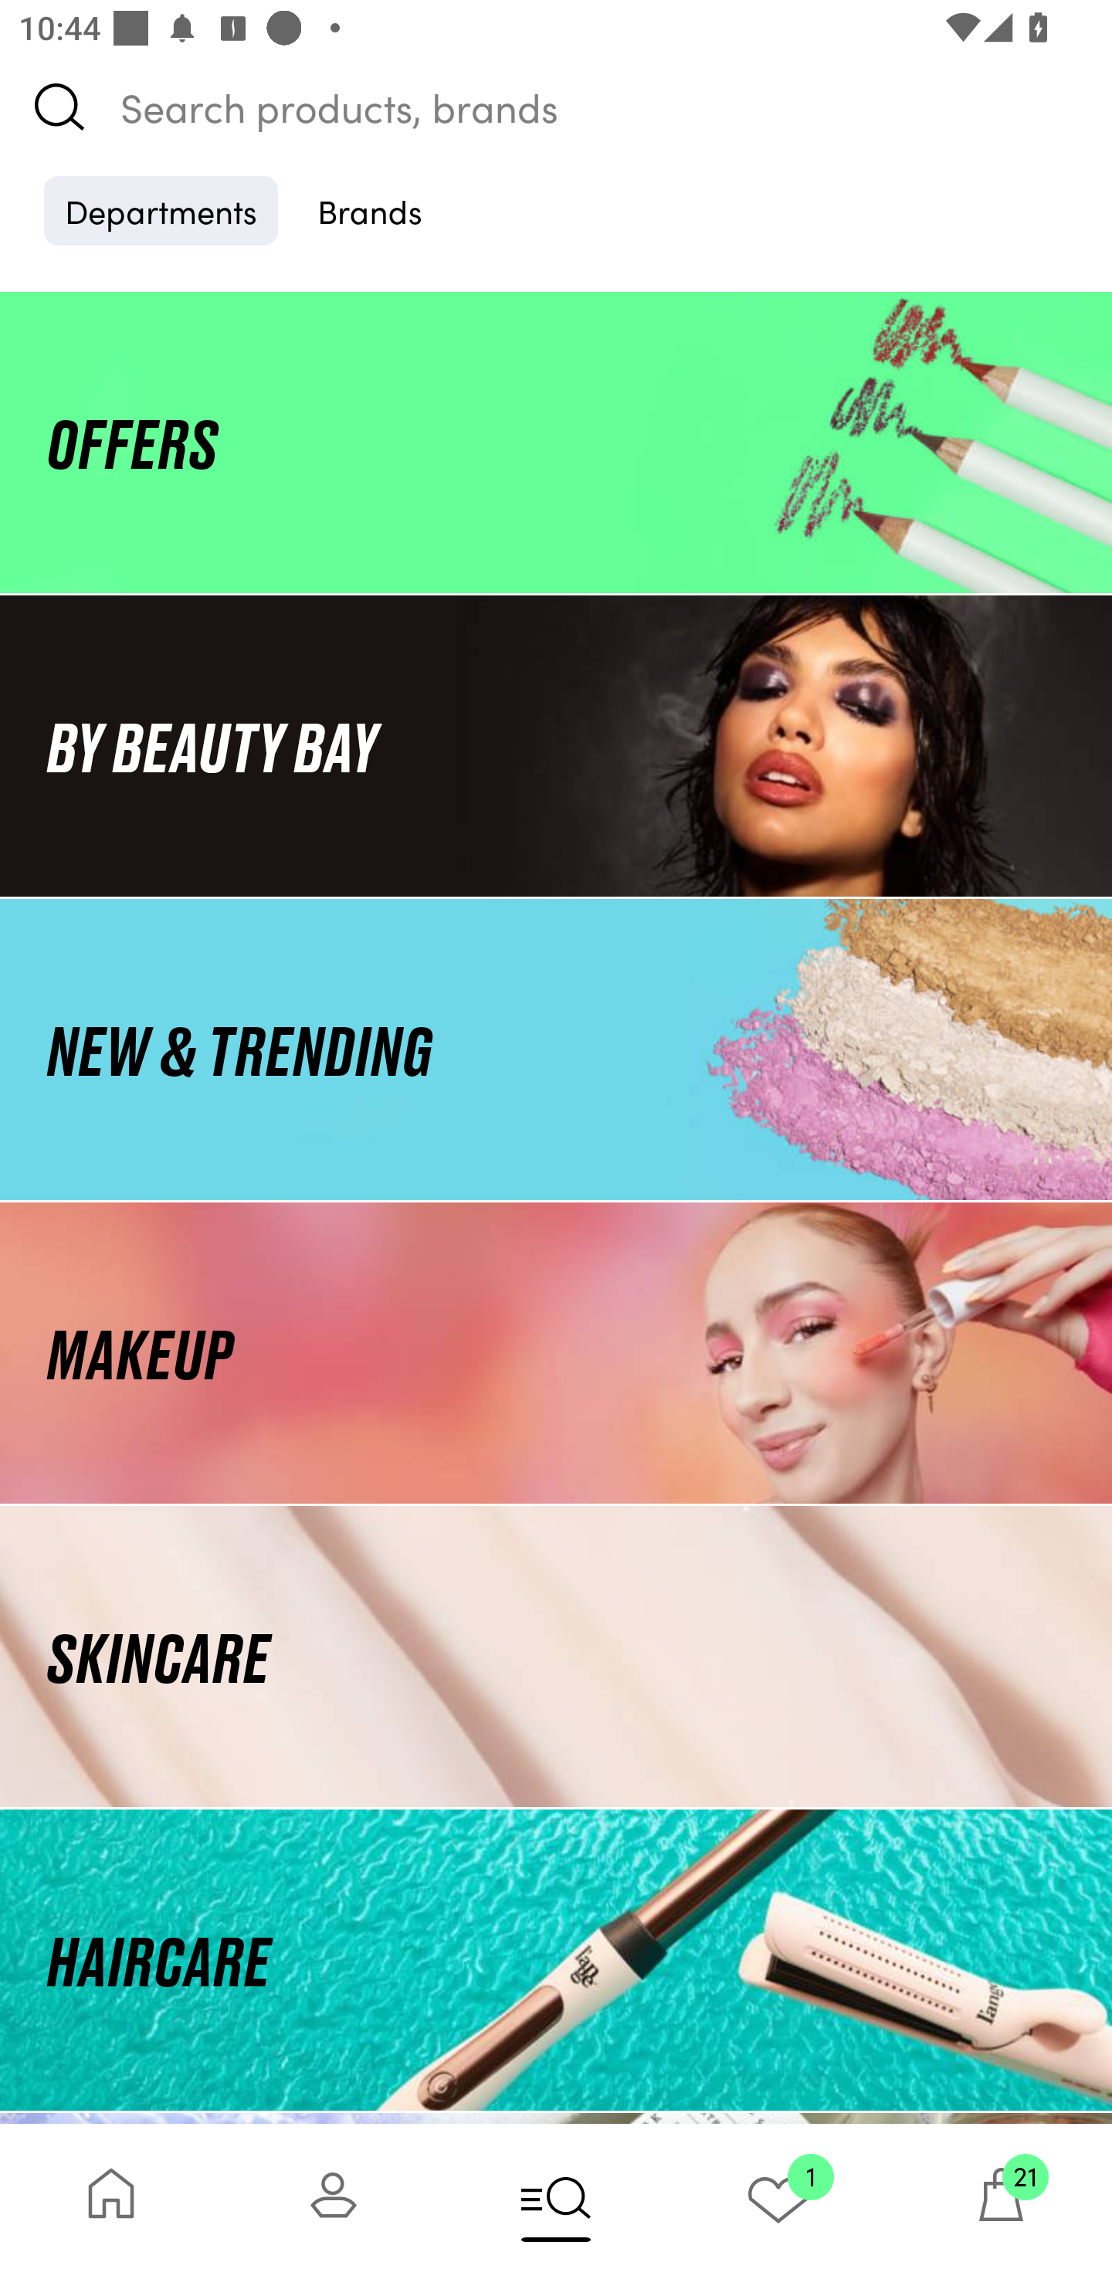  Describe the element at coordinates (1001, 2204) in the screenshot. I see `21` at that location.